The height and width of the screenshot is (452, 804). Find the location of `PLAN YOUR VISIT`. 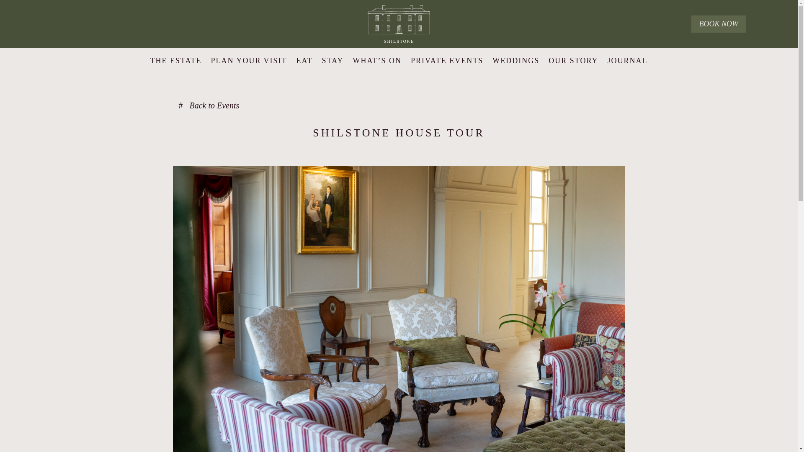

PLAN YOUR VISIT is located at coordinates (249, 62).